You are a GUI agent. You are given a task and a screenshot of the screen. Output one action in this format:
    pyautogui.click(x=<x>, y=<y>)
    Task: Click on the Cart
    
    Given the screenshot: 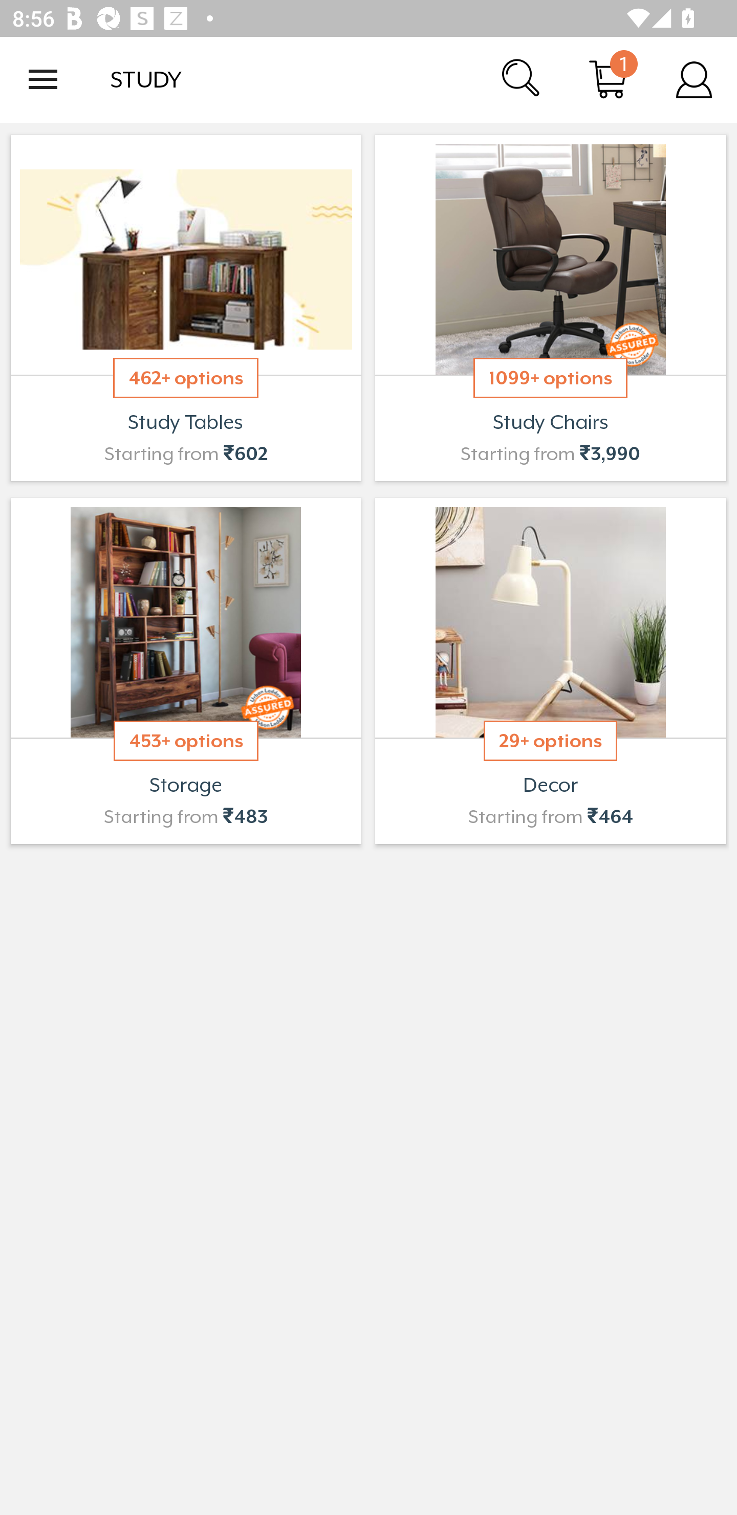 What is the action you would take?
    pyautogui.click(x=608, y=79)
    